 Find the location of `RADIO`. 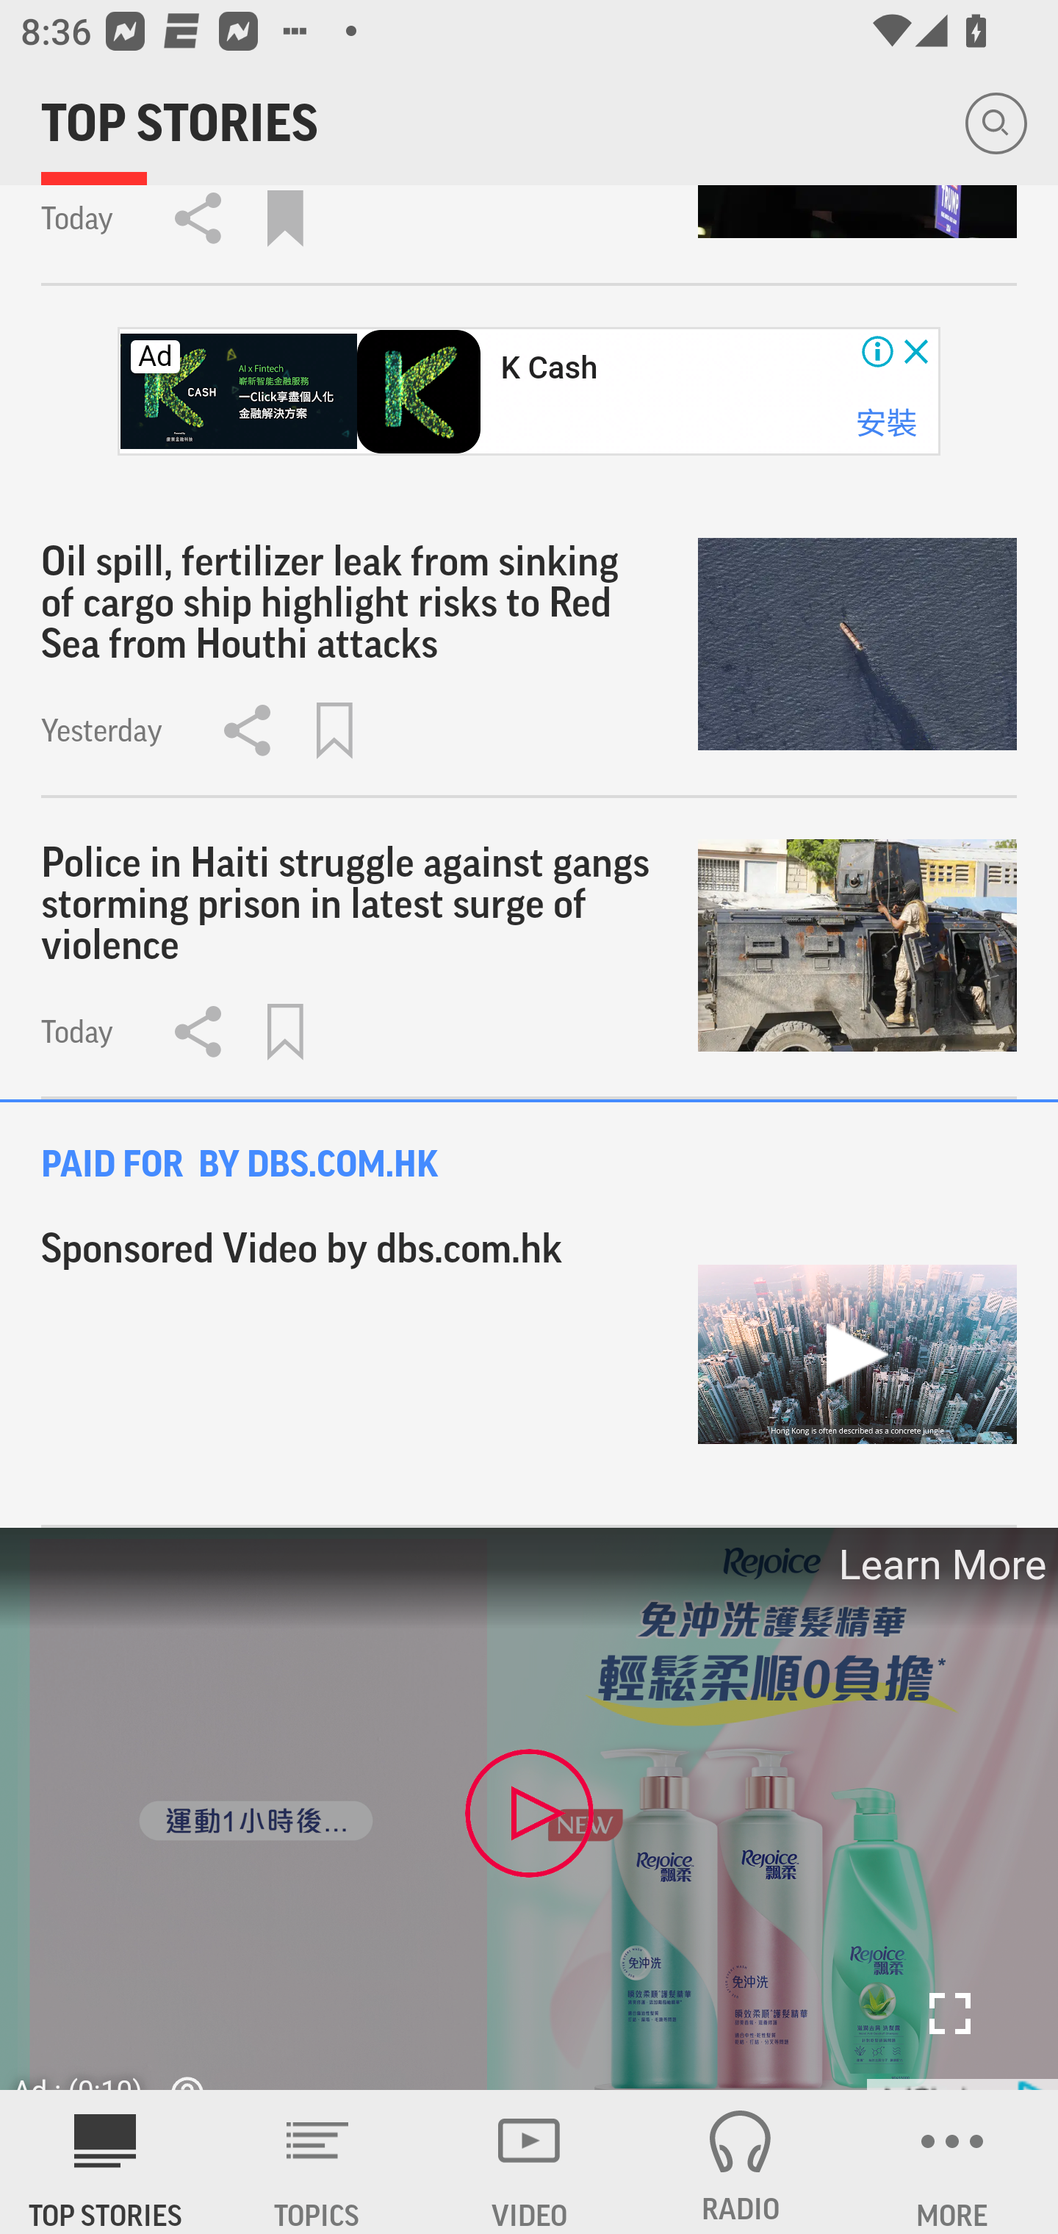

RADIO is located at coordinates (741, 2162).